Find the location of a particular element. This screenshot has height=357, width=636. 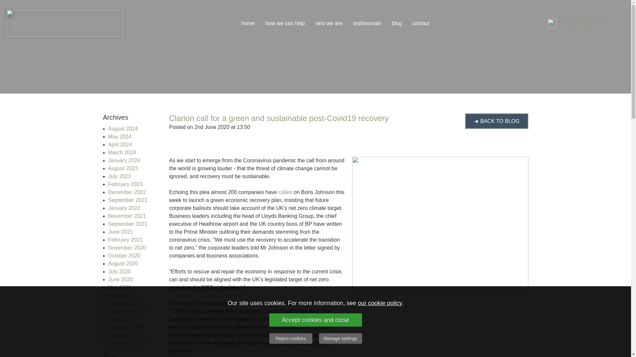

January 2024 is located at coordinates (124, 160).